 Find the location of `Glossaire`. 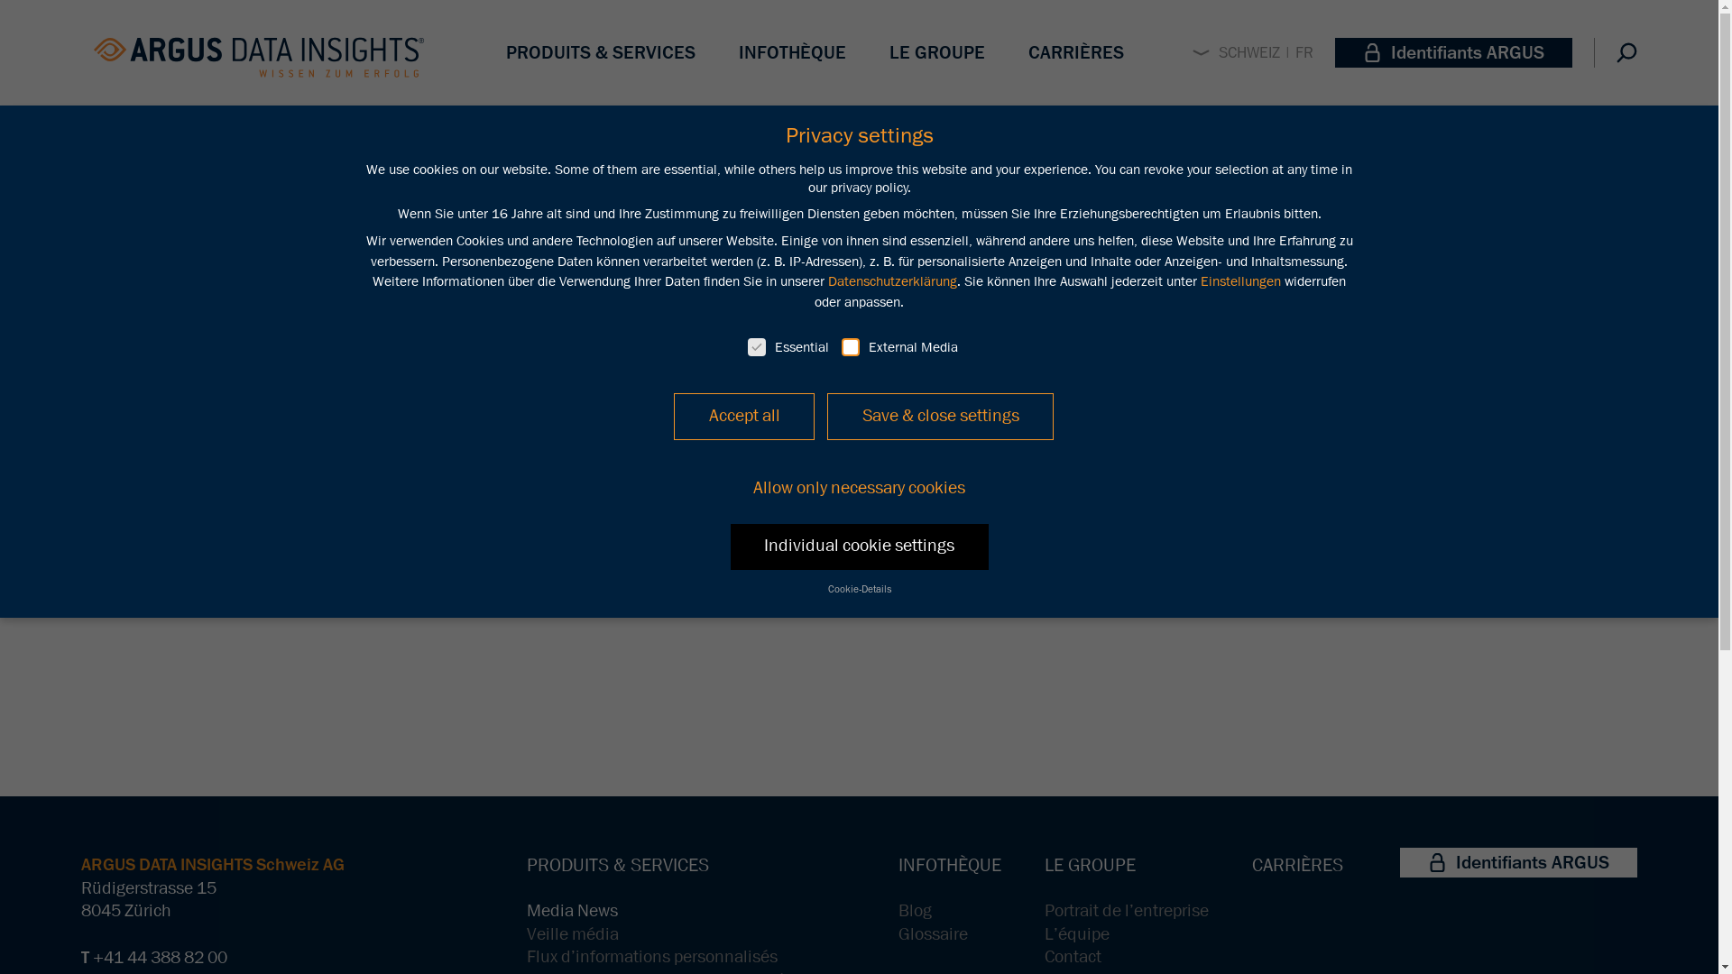

Glossaire is located at coordinates (933, 934).